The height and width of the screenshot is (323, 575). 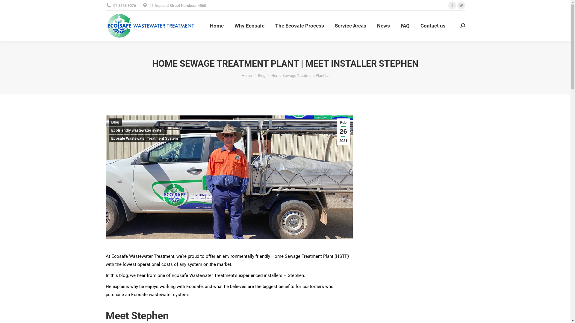 What do you see at coordinates (138, 130) in the screenshot?
I see `Ecofriendly wastewater system` at bounding box center [138, 130].